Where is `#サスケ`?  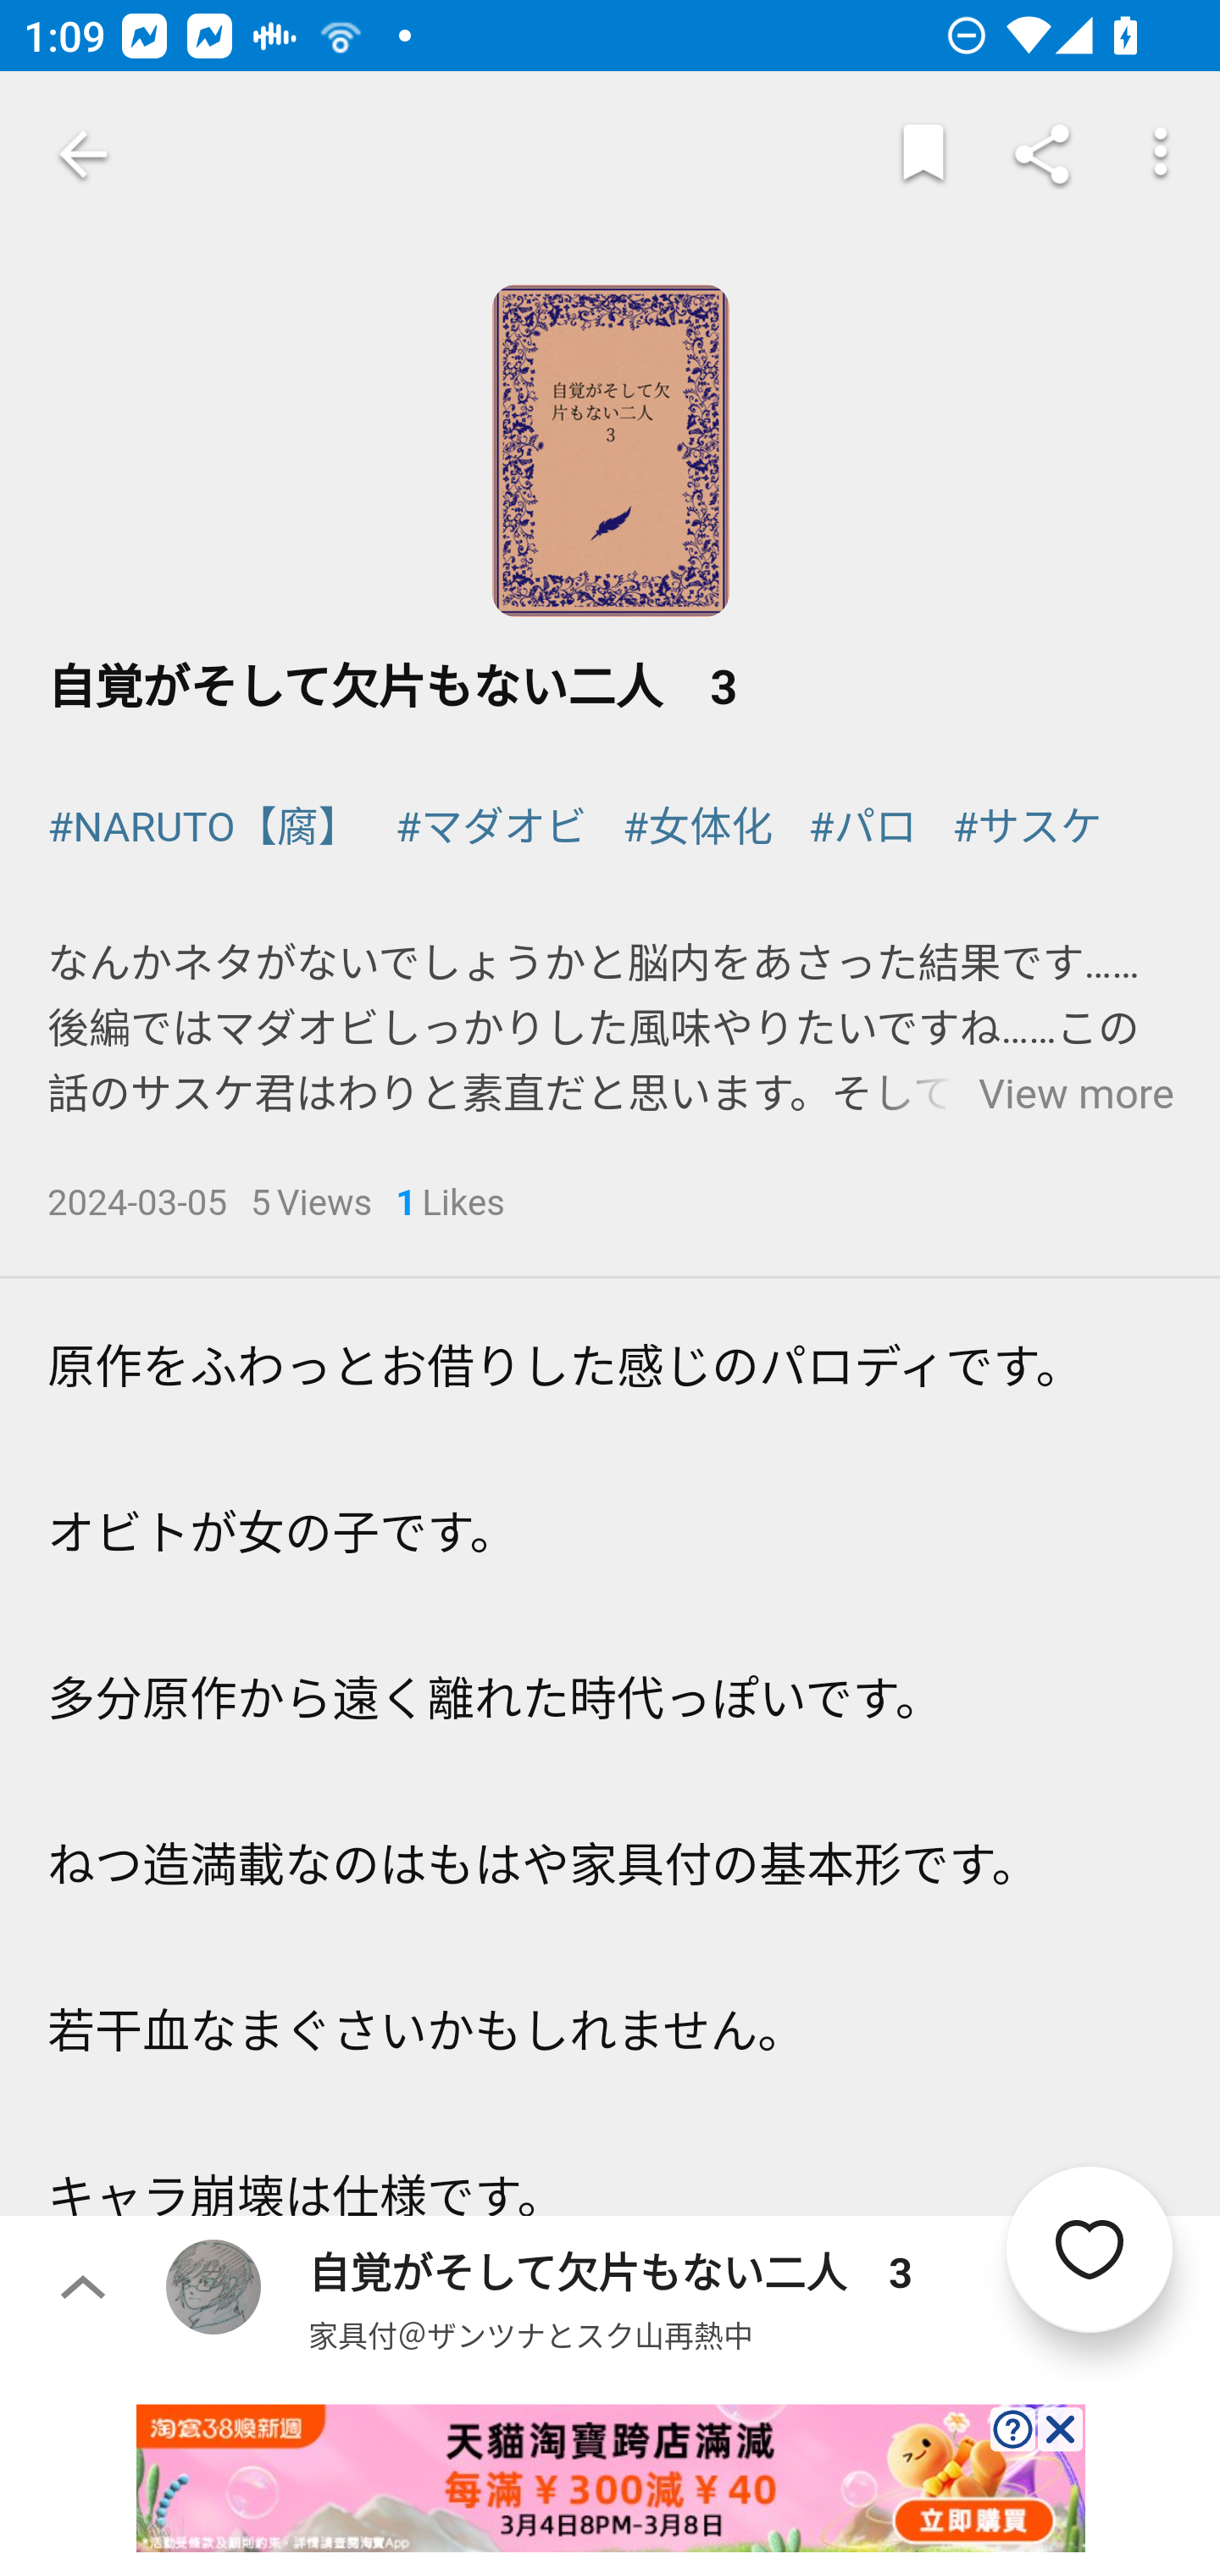 #サスケ is located at coordinates (1027, 828).